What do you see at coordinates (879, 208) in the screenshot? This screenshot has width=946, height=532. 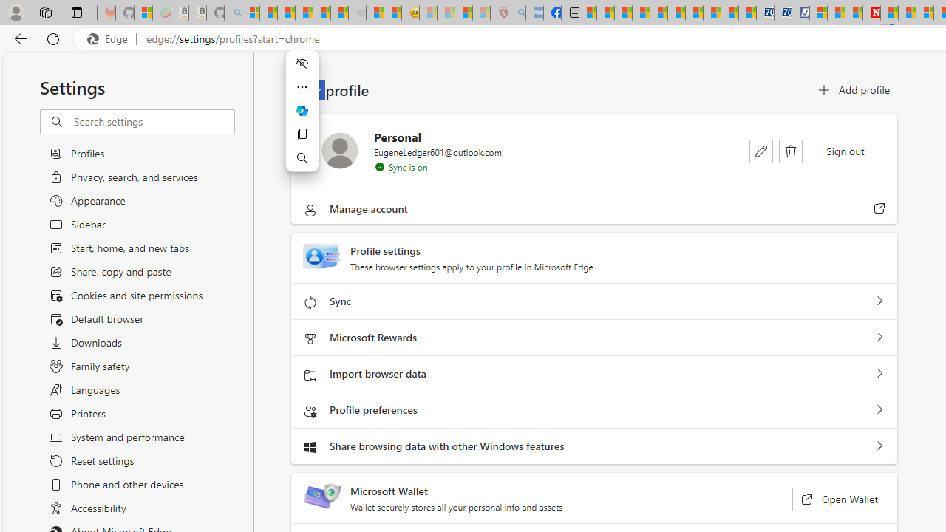 I see `Manage account` at bounding box center [879, 208].